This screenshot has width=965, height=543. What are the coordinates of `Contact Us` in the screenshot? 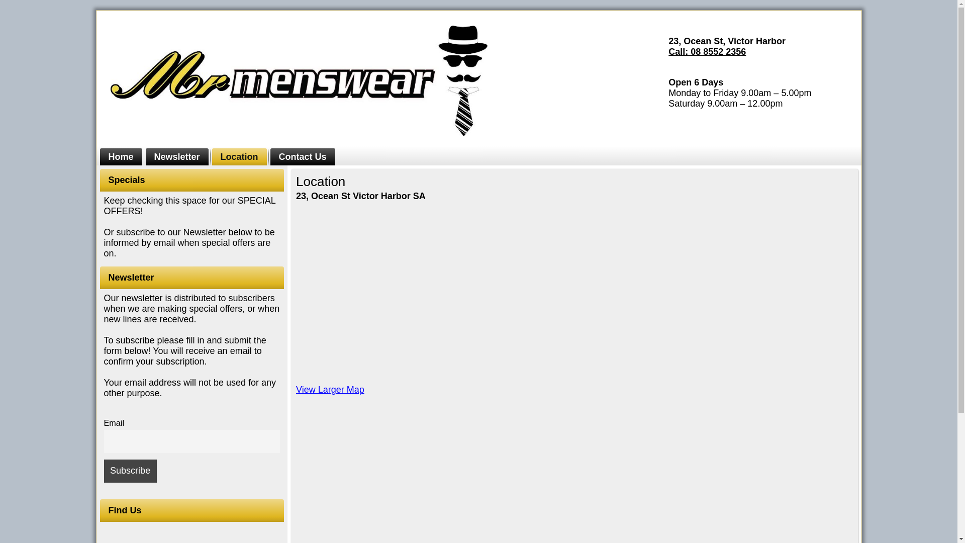 It's located at (303, 157).